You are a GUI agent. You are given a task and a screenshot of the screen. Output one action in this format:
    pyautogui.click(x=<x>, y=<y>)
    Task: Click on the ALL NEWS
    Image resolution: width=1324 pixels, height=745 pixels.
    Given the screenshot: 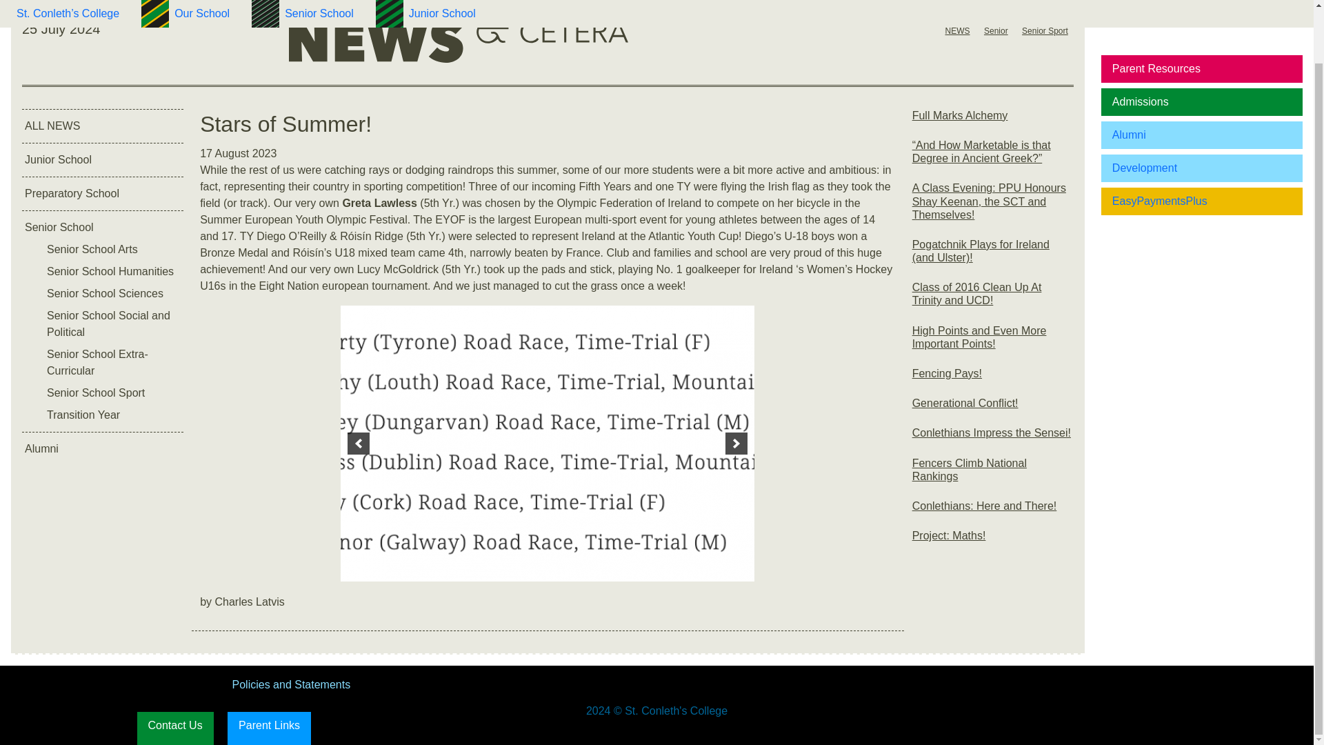 What is the action you would take?
    pyautogui.click(x=103, y=126)
    